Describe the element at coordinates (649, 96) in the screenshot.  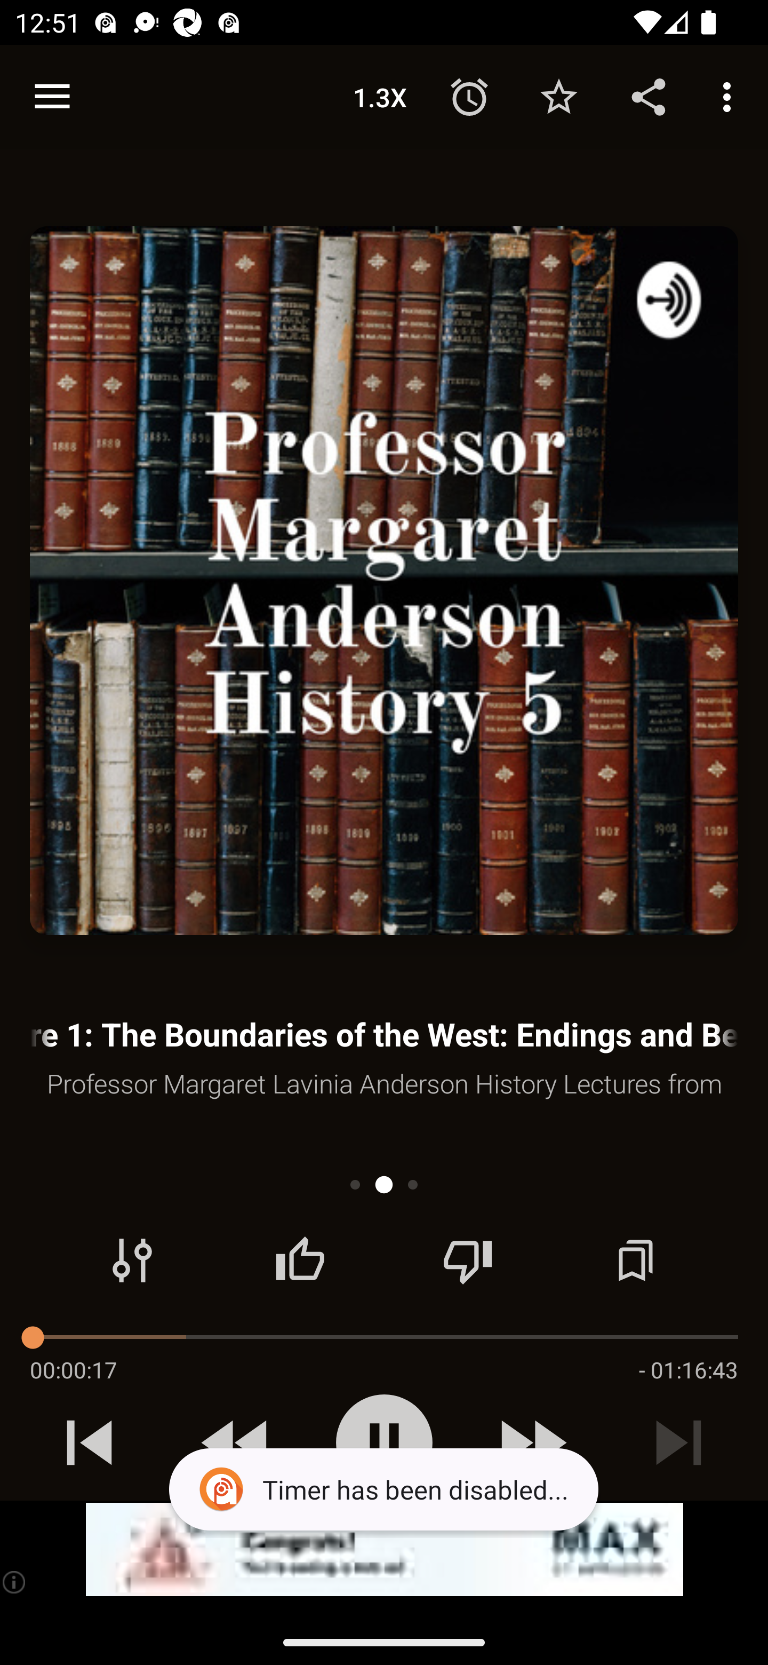
I see `Share` at that location.